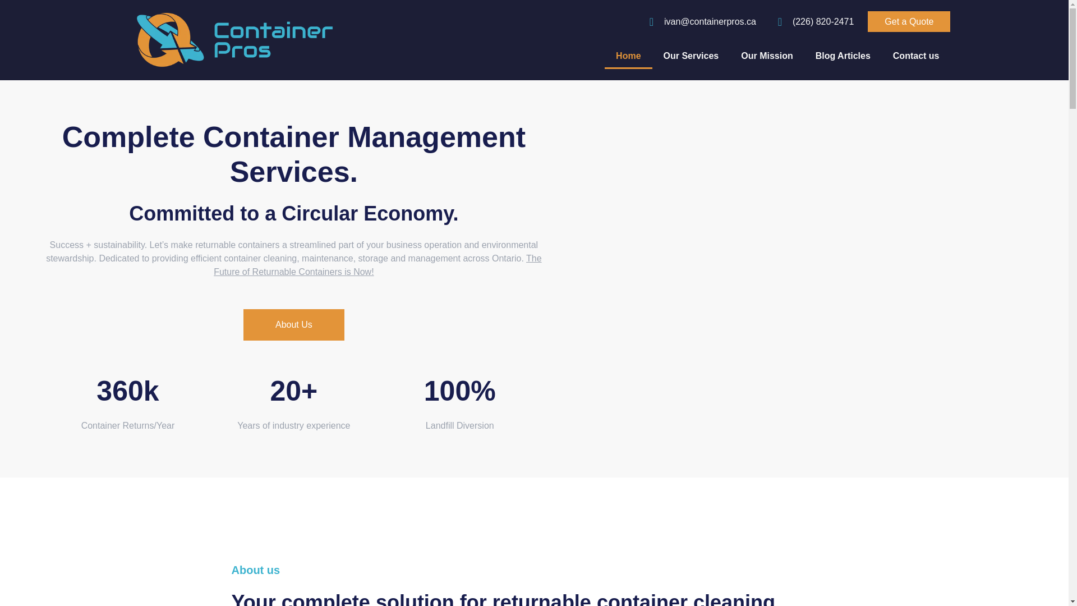 This screenshot has width=1077, height=606. What do you see at coordinates (843, 56) in the screenshot?
I see `Blog Articles` at bounding box center [843, 56].